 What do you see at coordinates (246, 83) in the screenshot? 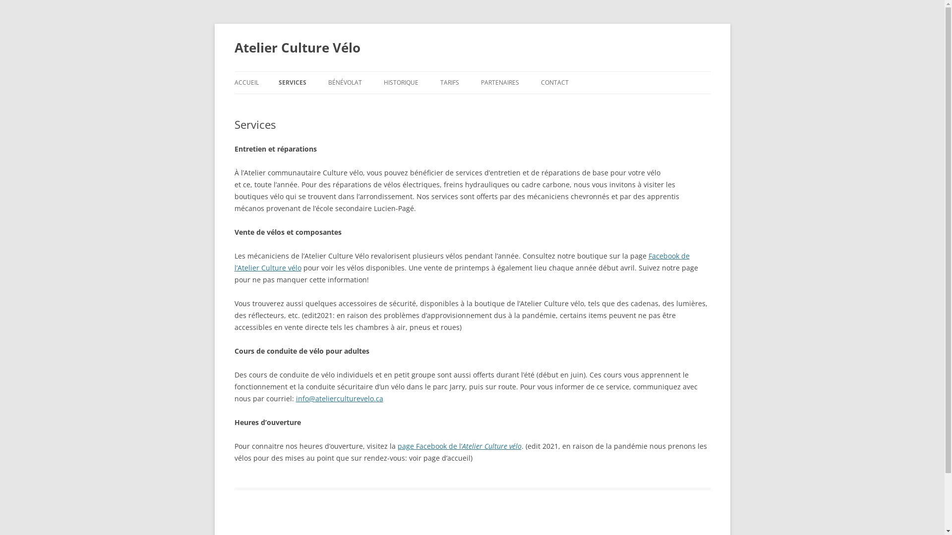
I see `ACCUEIL` at bounding box center [246, 83].